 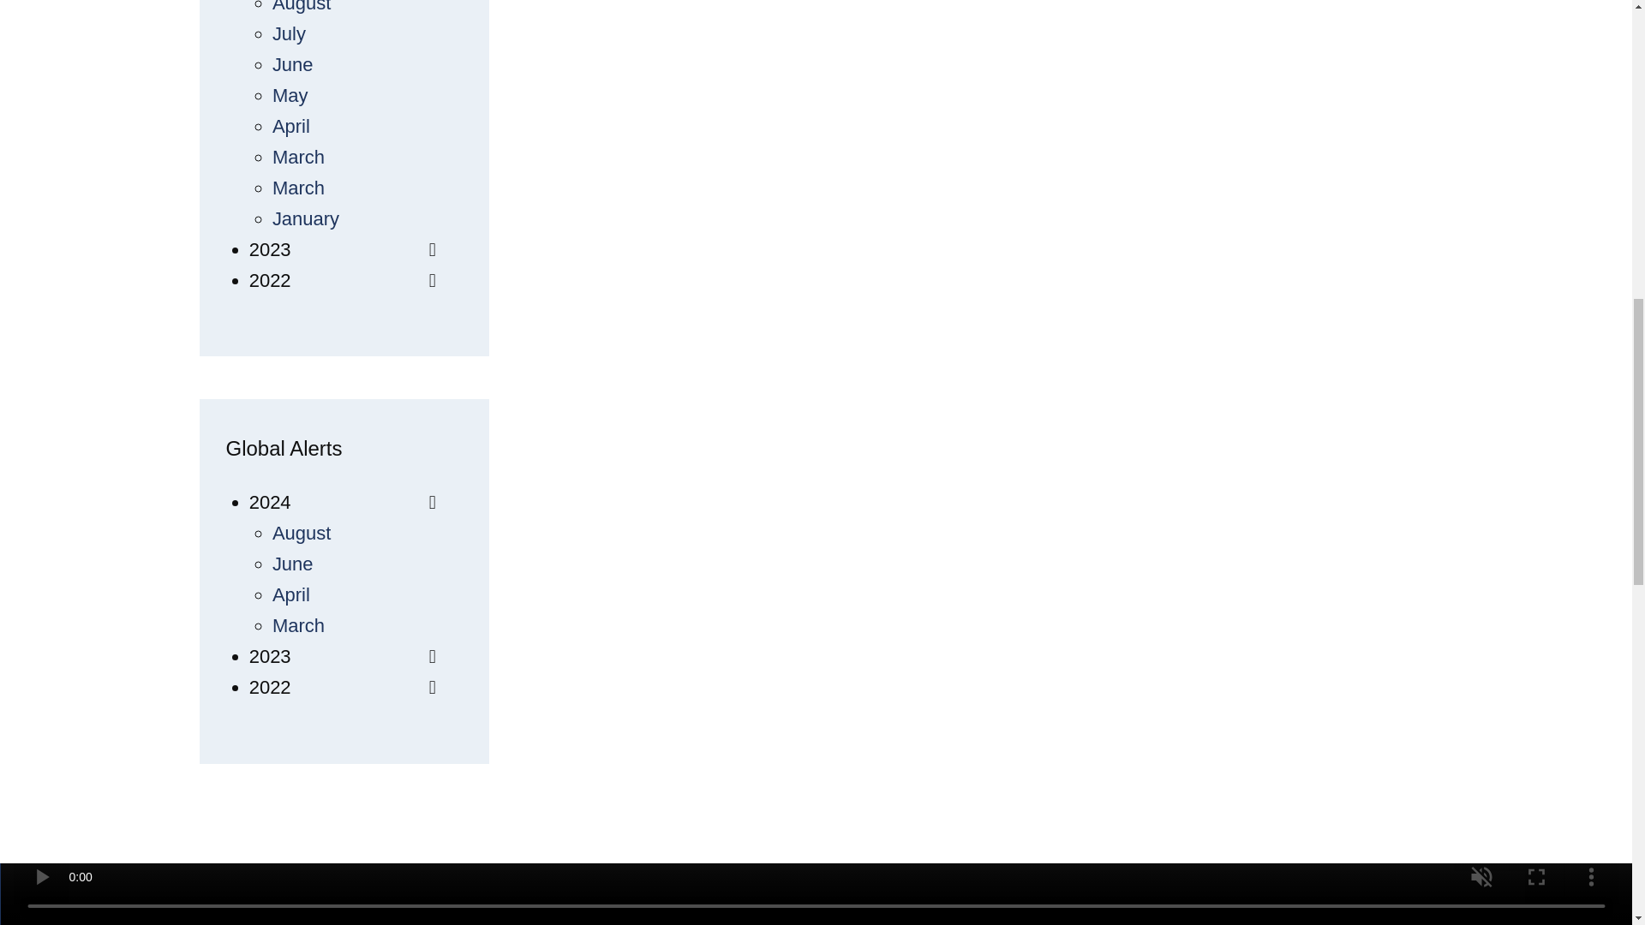 I want to click on March, so click(x=298, y=156).